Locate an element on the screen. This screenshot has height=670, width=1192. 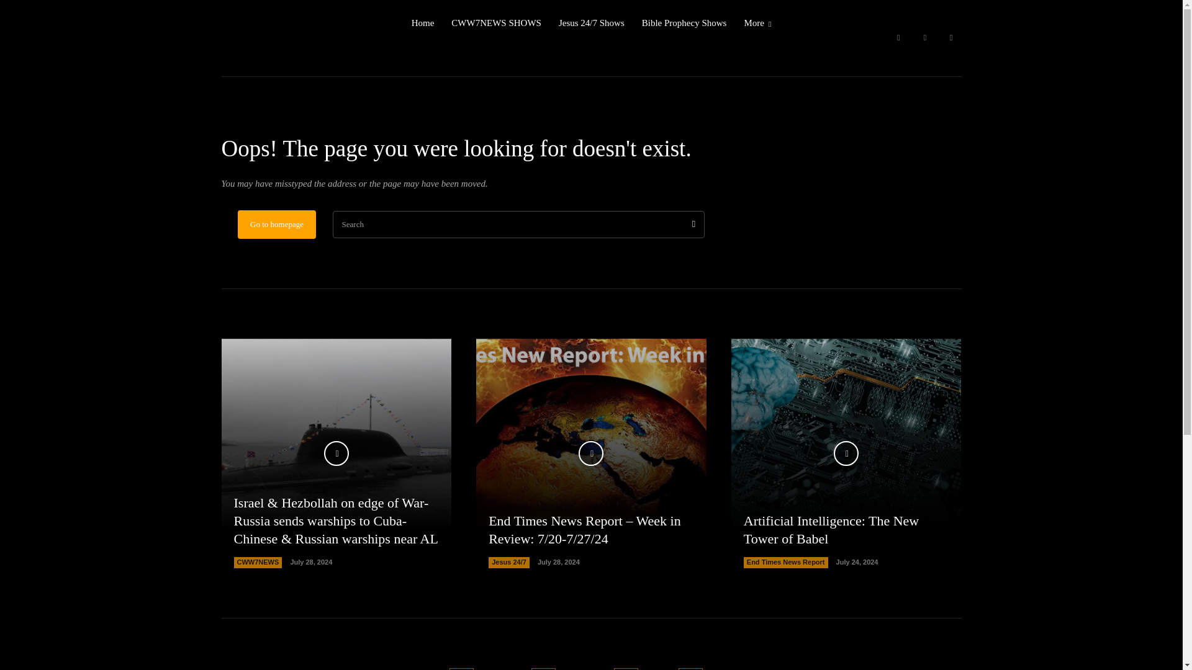
Bible Prophecy Shows is located at coordinates (684, 23).